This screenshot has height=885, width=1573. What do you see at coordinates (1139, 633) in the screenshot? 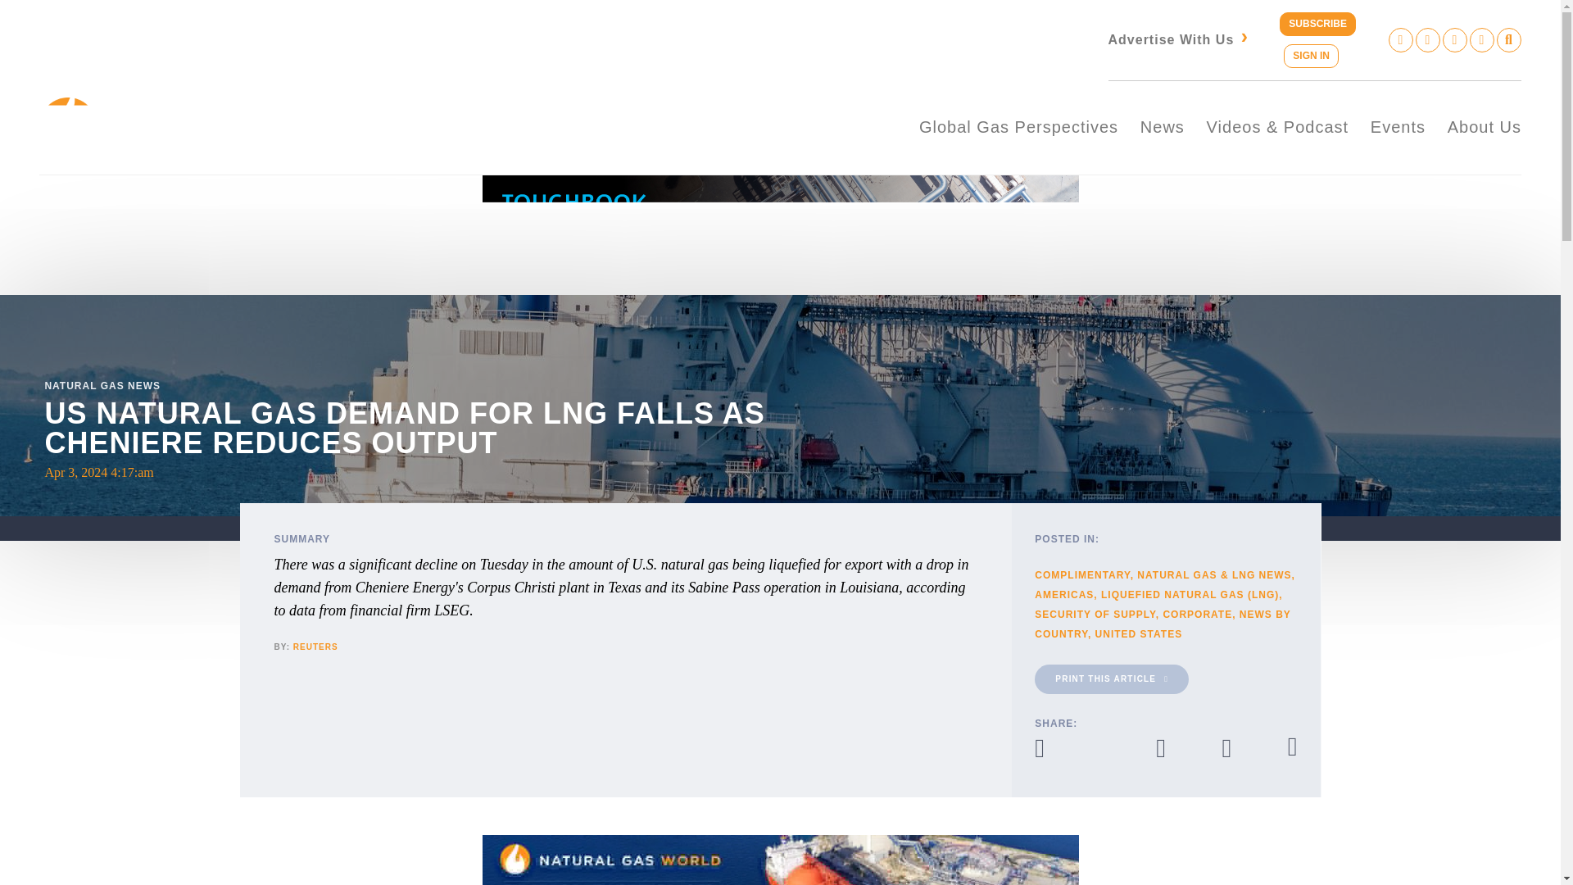
I see `UNITED STATES` at bounding box center [1139, 633].